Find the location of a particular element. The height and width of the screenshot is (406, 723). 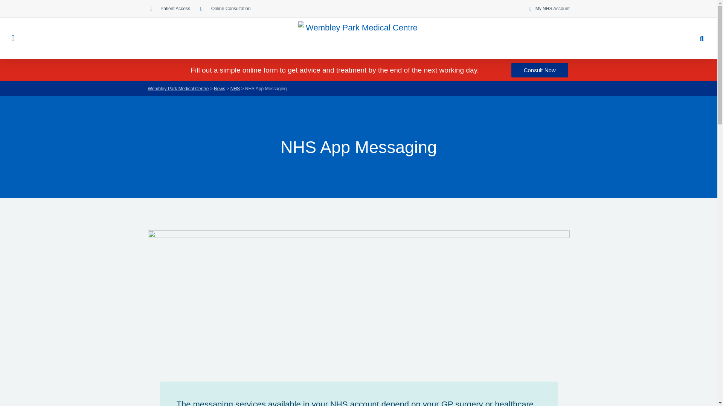

Go to News. is located at coordinates (219, 89).